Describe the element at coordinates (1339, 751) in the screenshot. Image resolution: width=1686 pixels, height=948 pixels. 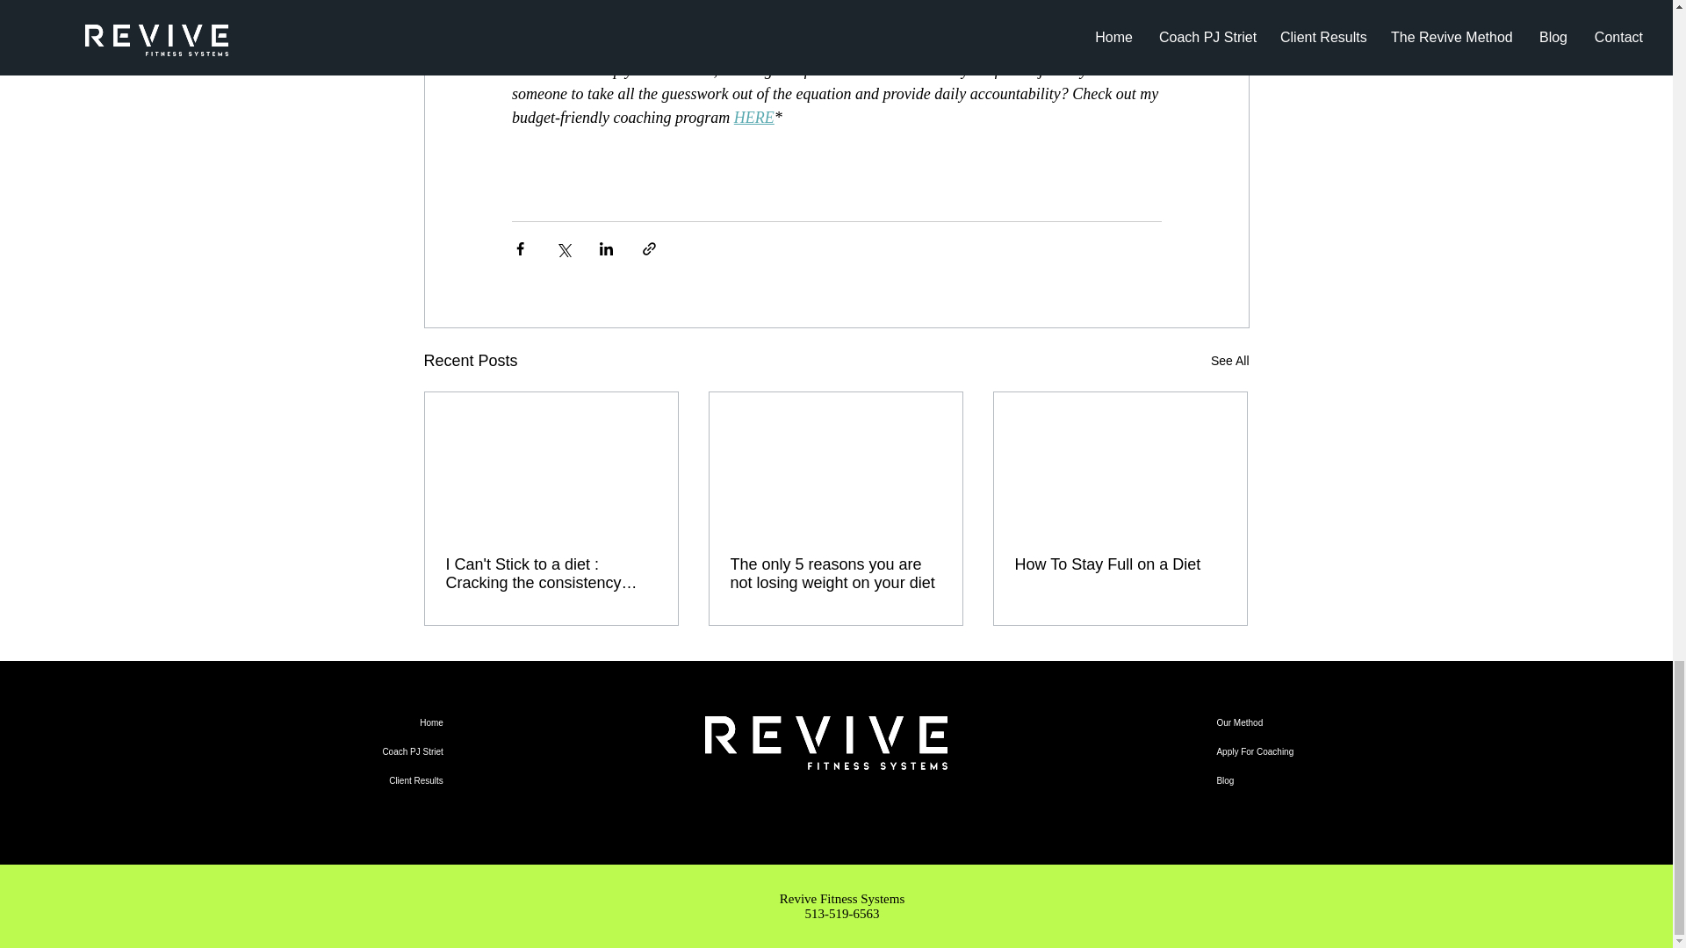
I see `Apply For Coaching` at that location.